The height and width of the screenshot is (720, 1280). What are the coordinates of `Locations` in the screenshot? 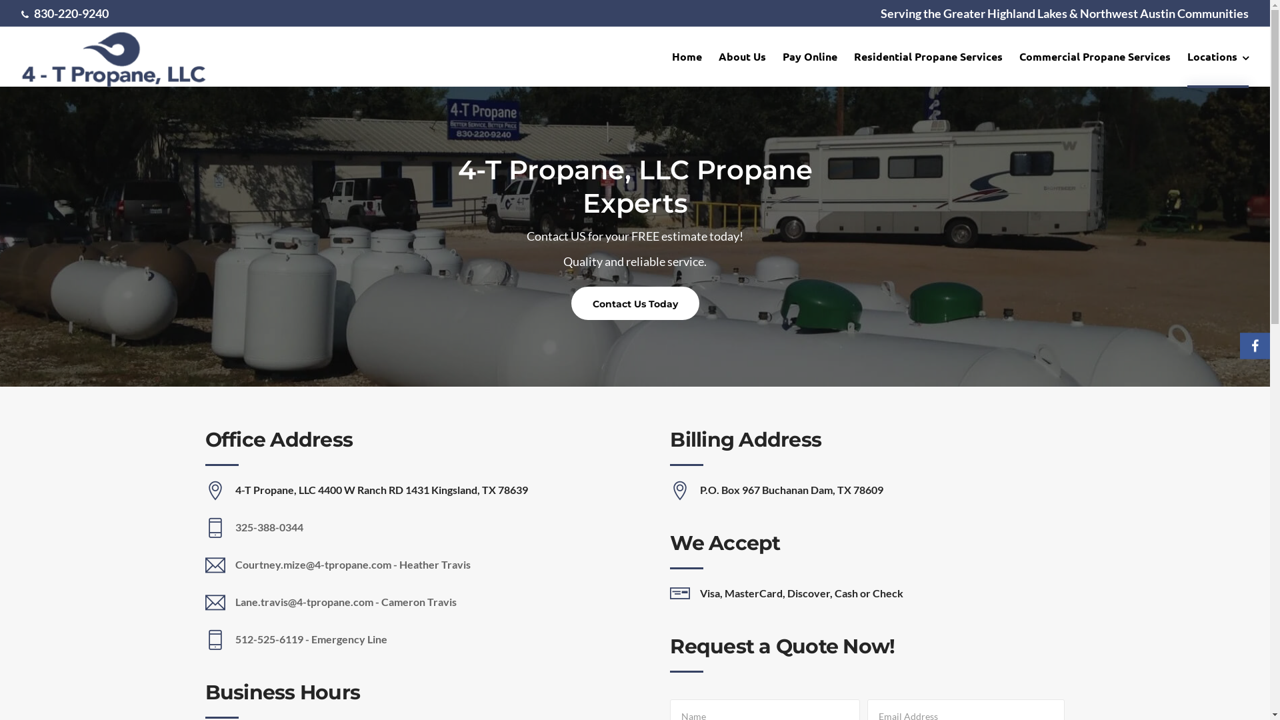 It's located at (1218, 57).